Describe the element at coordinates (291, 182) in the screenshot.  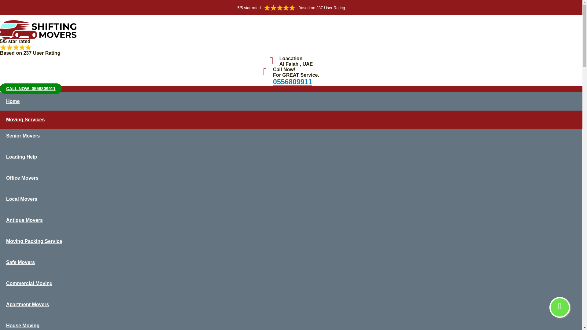
I see `Office Movers` at that location.